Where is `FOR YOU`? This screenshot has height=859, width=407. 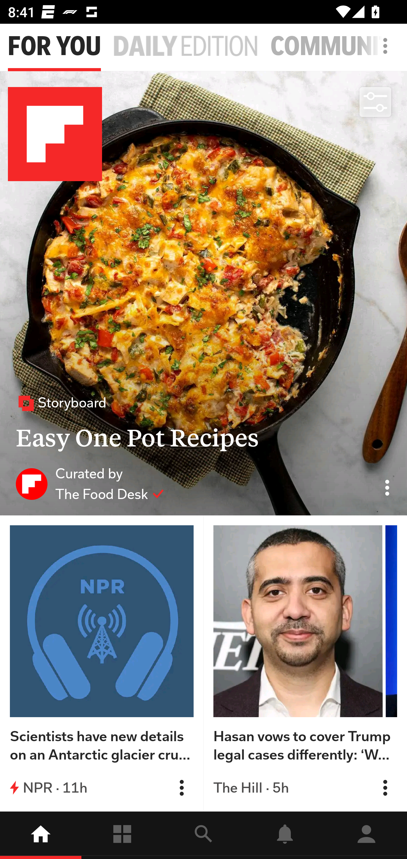 FOR YOU is located at coordinates (54, 46).